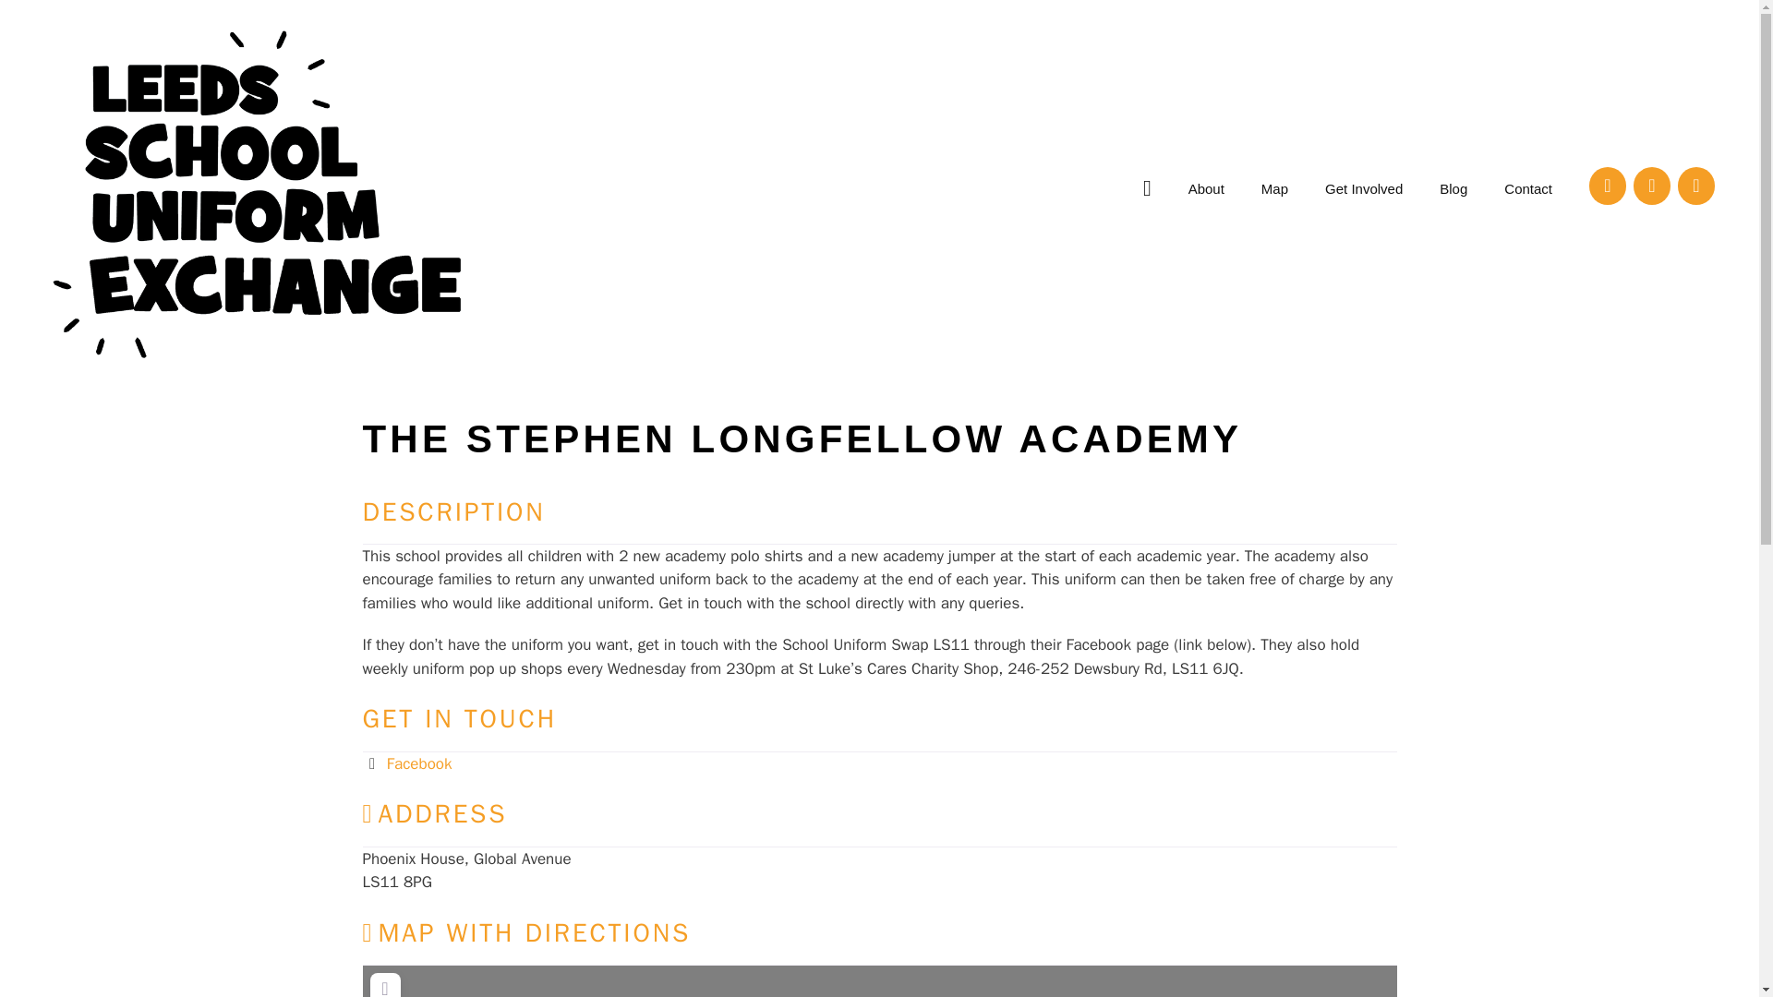 The image size is (1773, 997). Describe the element at coordinates (1607, 185) in the screenshot. I see `Facebook` at that location.